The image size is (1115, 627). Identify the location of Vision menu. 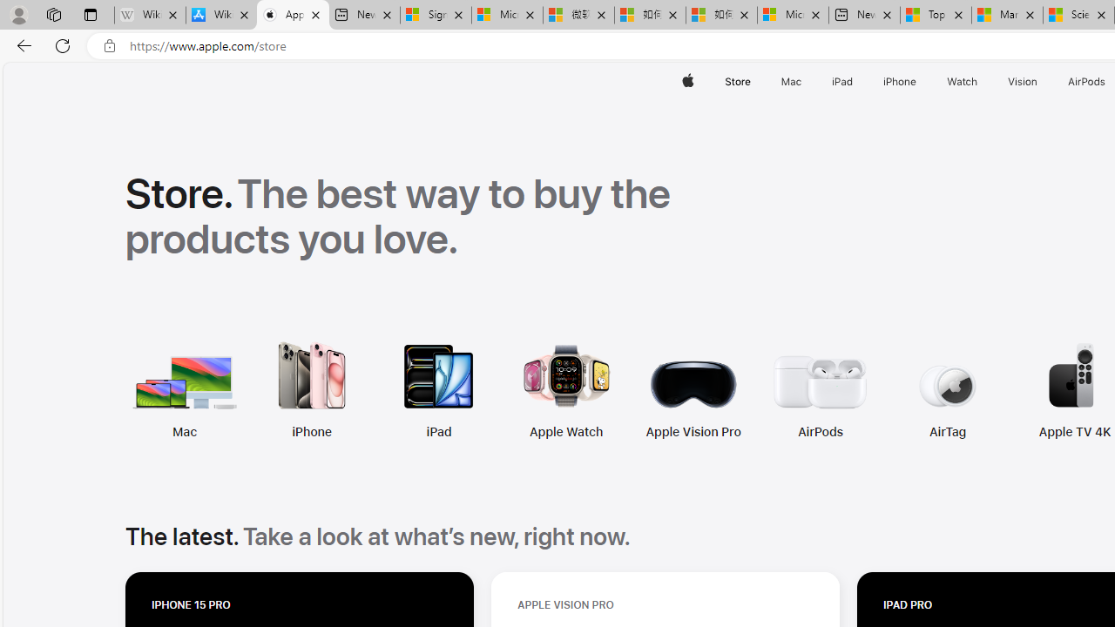
(1042, 82).